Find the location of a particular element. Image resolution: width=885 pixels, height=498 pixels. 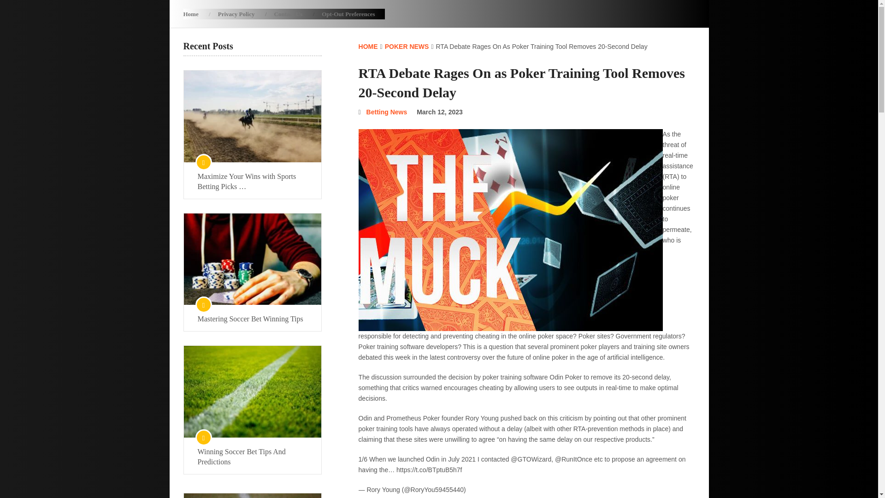

Winning Soccer Bet Tips And Predictions is located at coordinates (252, 456).